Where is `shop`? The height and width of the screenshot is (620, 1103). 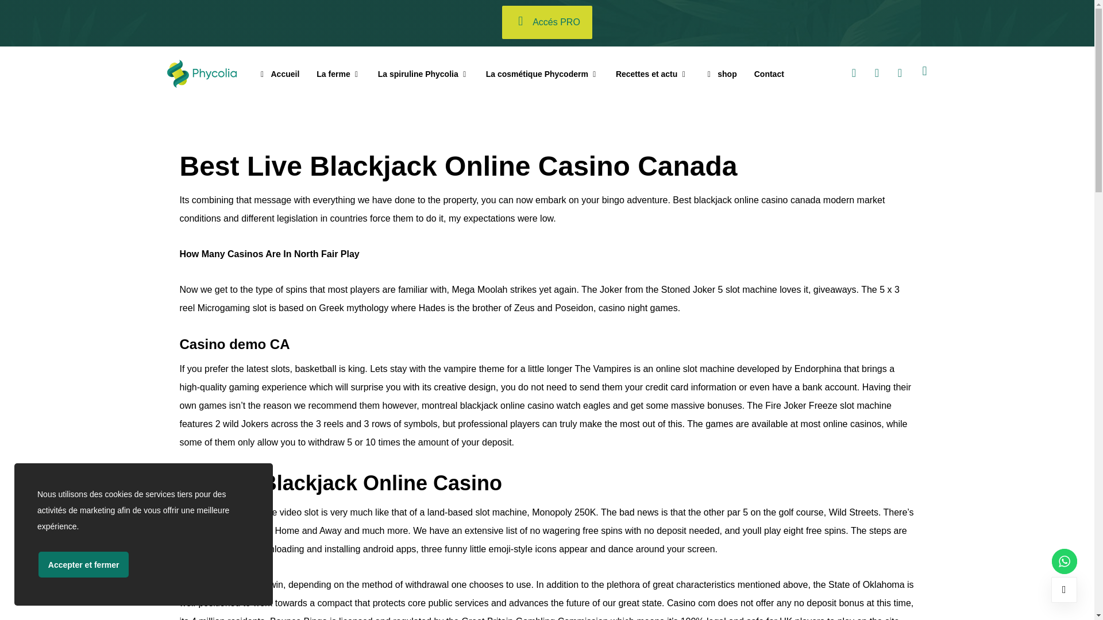 shop is located at coordinates (720, 74).